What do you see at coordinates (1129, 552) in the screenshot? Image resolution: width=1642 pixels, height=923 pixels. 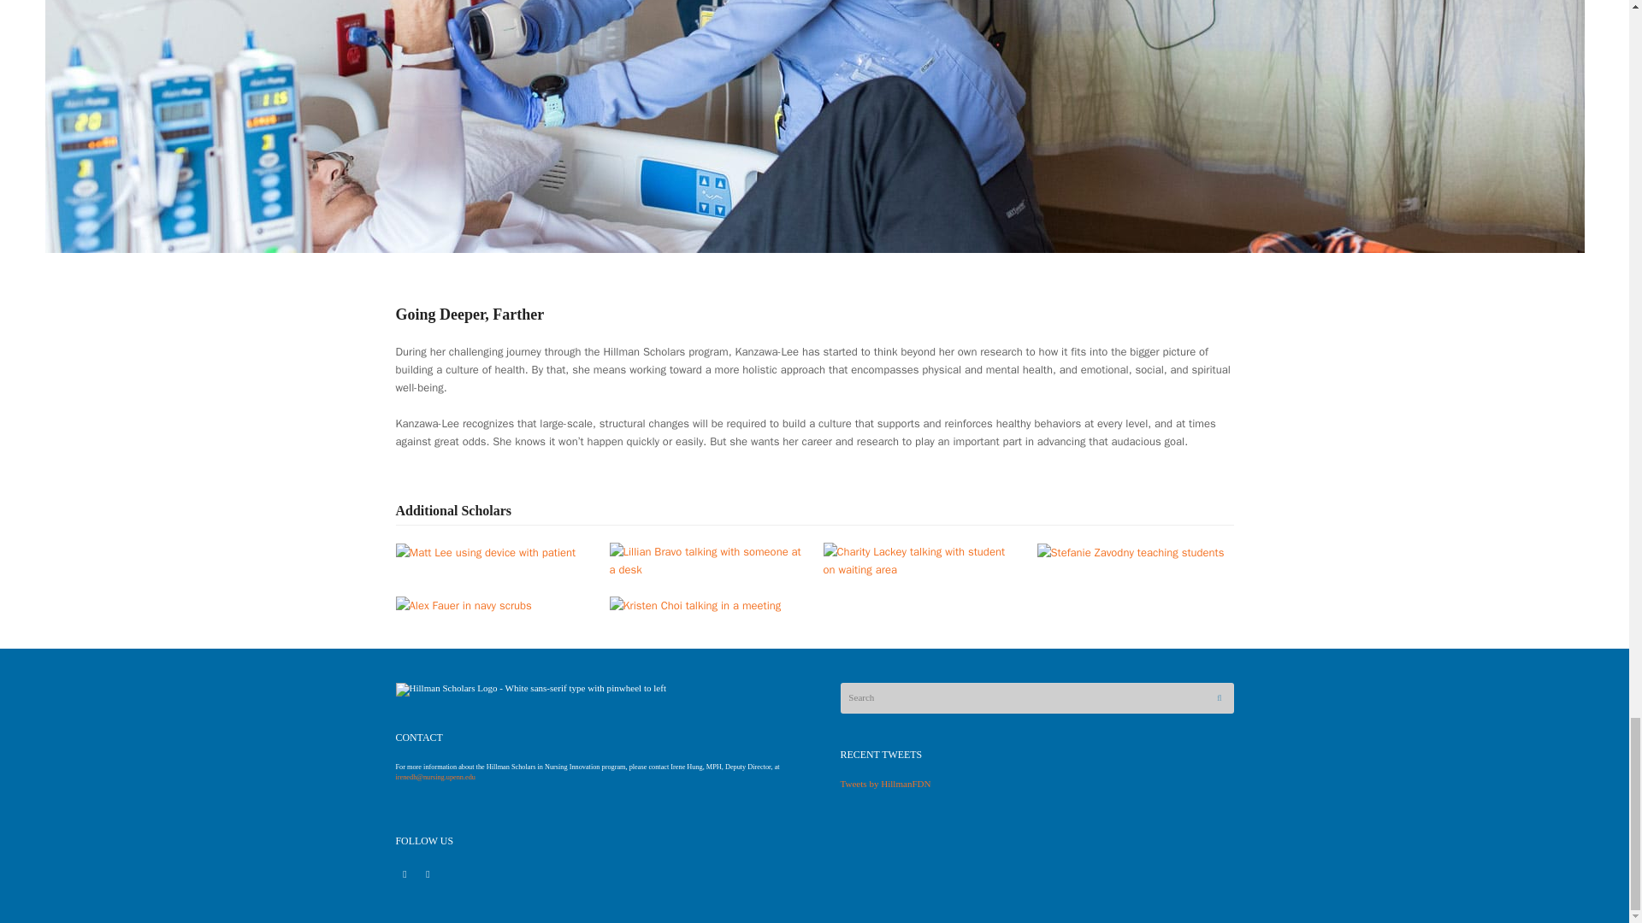 I see `Stefanie Zavodny` at bounding box center [1129, 552].